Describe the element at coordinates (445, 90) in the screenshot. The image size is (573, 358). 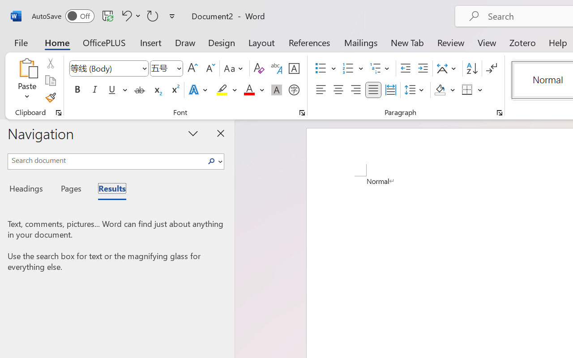
I see `Shading` at that location.